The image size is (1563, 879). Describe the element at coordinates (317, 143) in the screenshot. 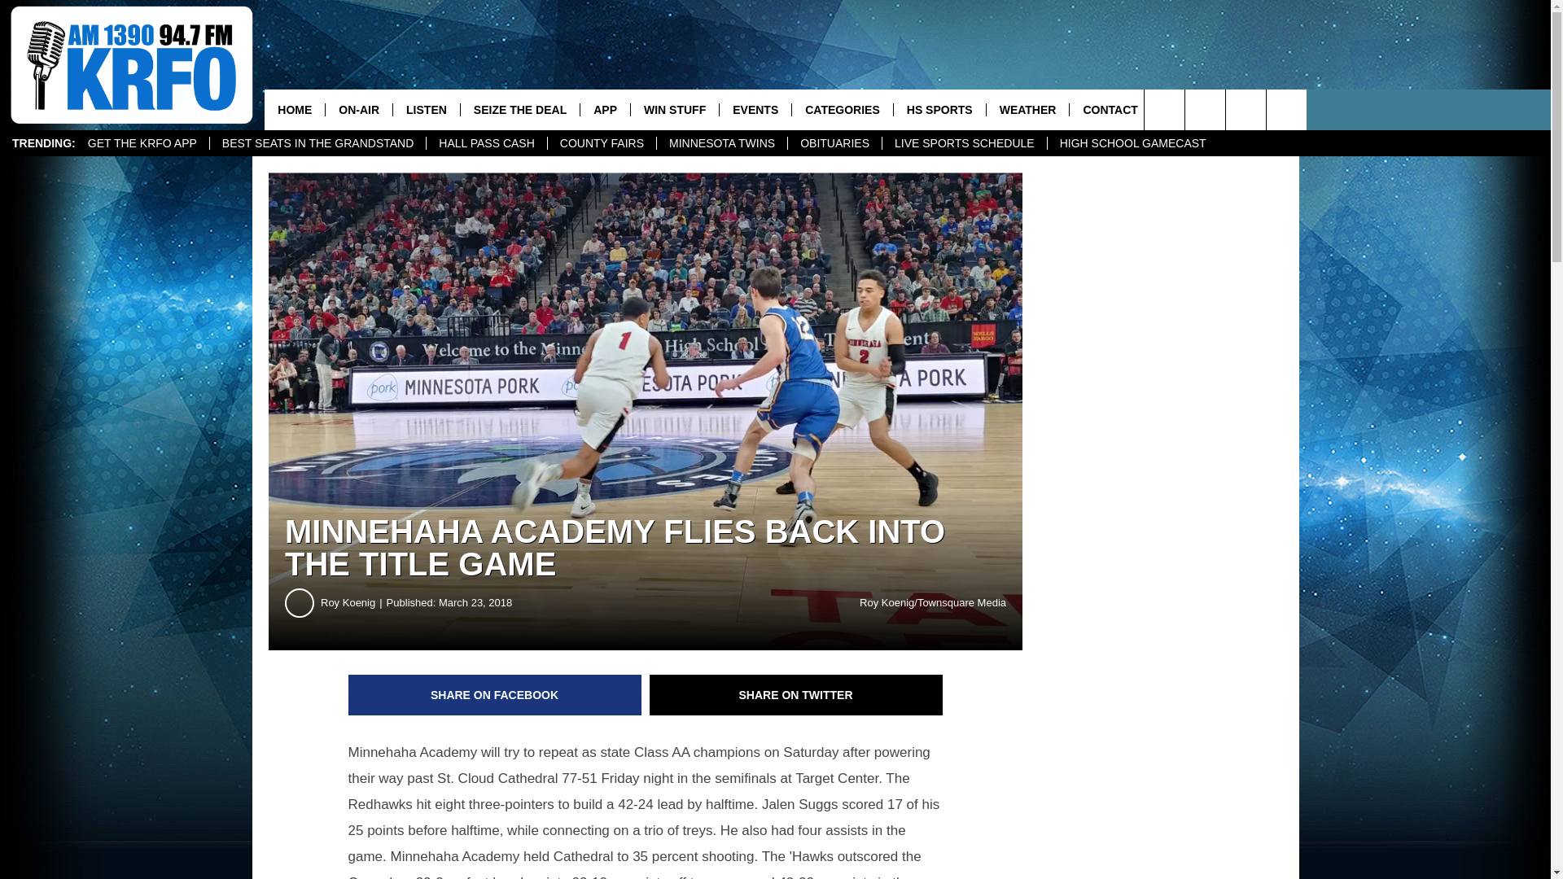

I see `BEST SEATS IN THE GRANDSTAND` at that location.